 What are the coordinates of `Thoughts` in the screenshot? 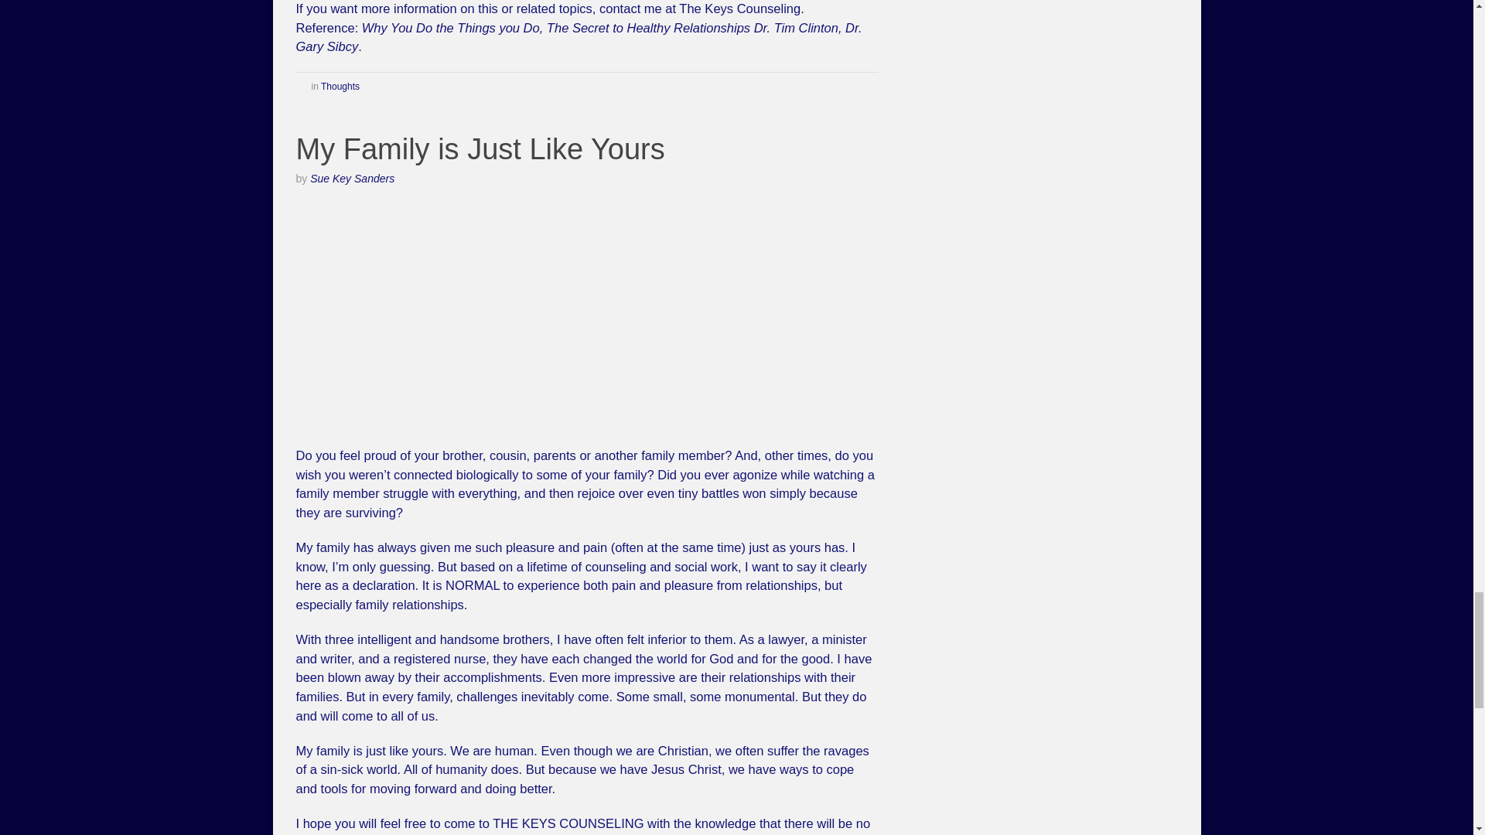 It's located at (340, 86).